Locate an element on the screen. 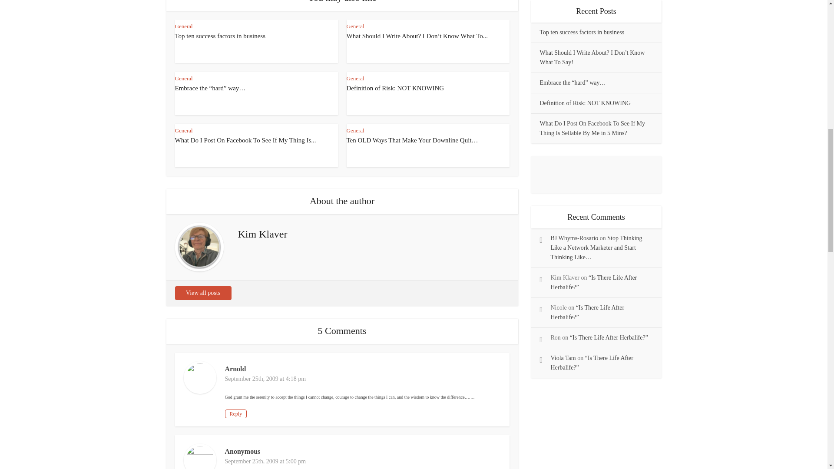  Definition of Risk: NOT KNOWING is located at coordinates (395, 88).